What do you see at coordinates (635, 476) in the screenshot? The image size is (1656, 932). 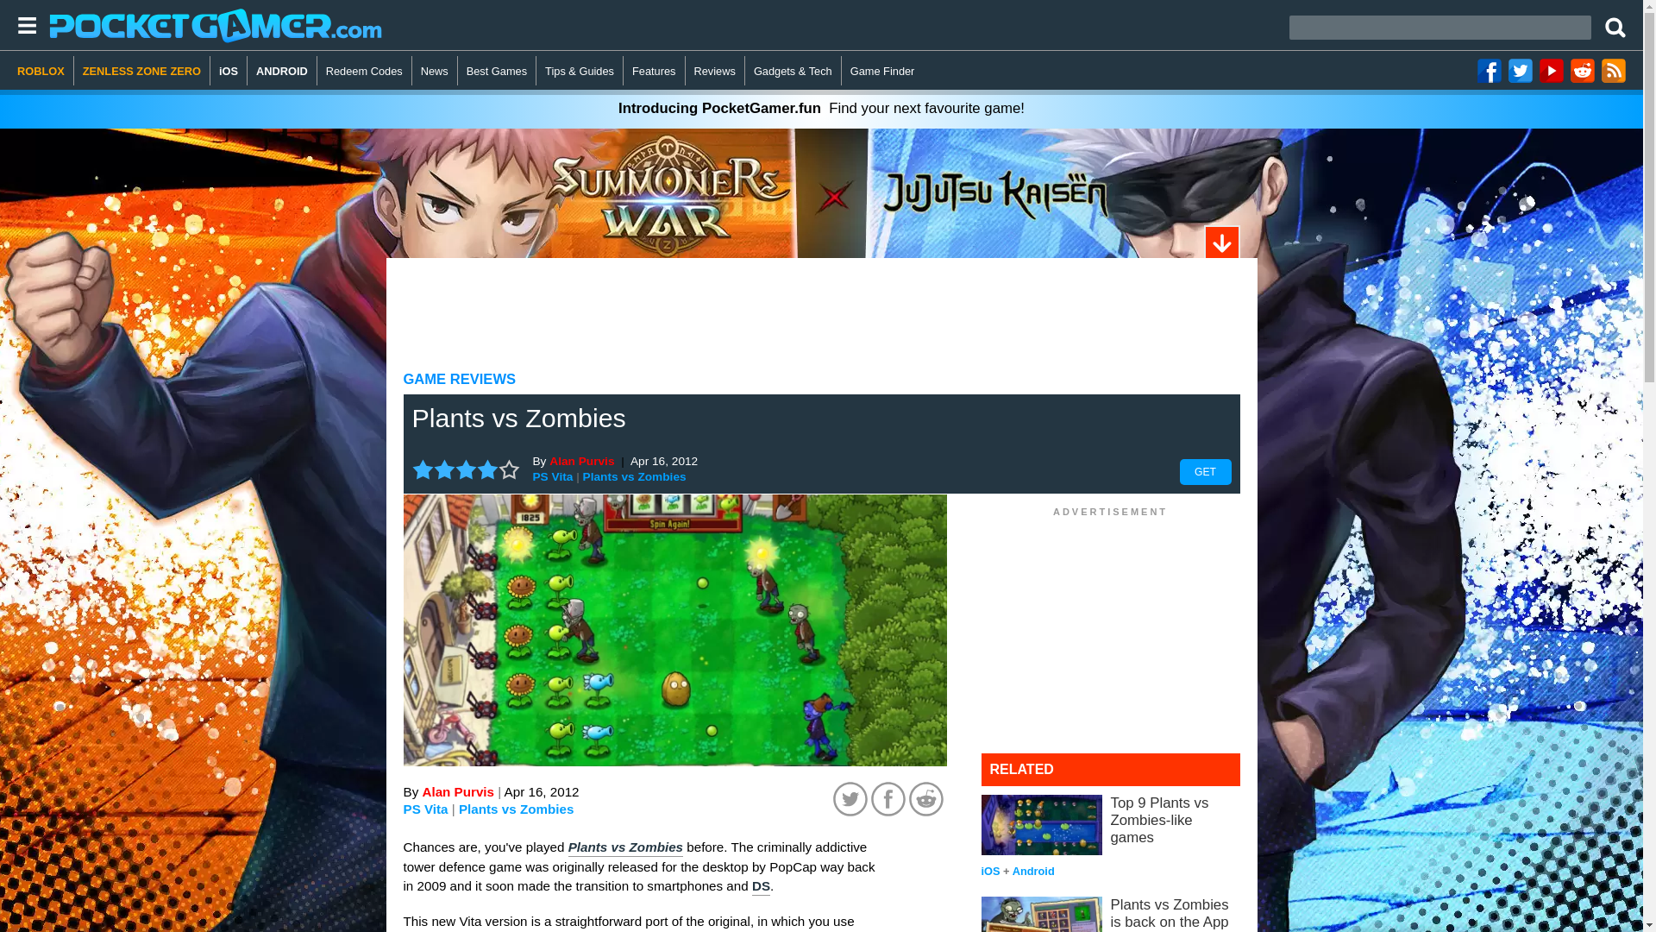 I see `Plants vs Zombies` at bounding box center [635, 476].